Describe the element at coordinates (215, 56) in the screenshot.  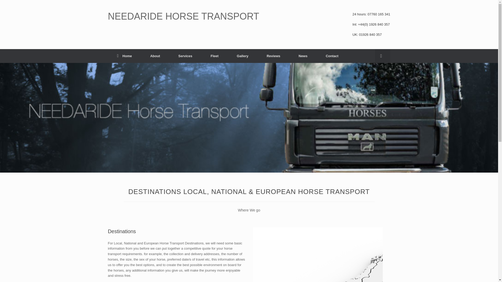
I see `Fleet` at that location.